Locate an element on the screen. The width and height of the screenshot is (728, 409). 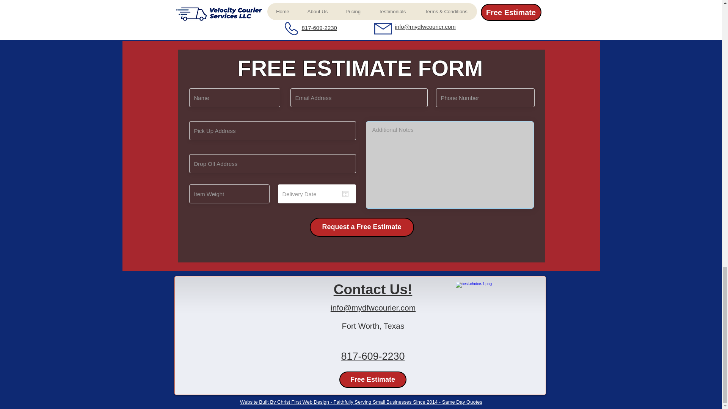
Free Estimate is located at coordinates (372, 379).